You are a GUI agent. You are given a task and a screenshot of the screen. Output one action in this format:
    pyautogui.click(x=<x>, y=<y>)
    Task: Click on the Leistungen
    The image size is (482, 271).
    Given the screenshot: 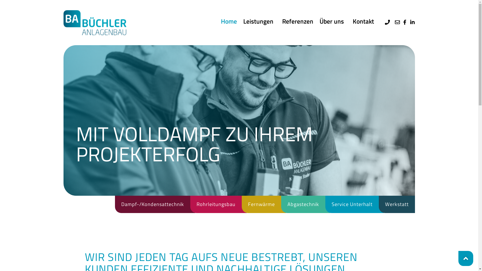 What is the action you would take?
    pyautogui.click(x=259, y=22)
    